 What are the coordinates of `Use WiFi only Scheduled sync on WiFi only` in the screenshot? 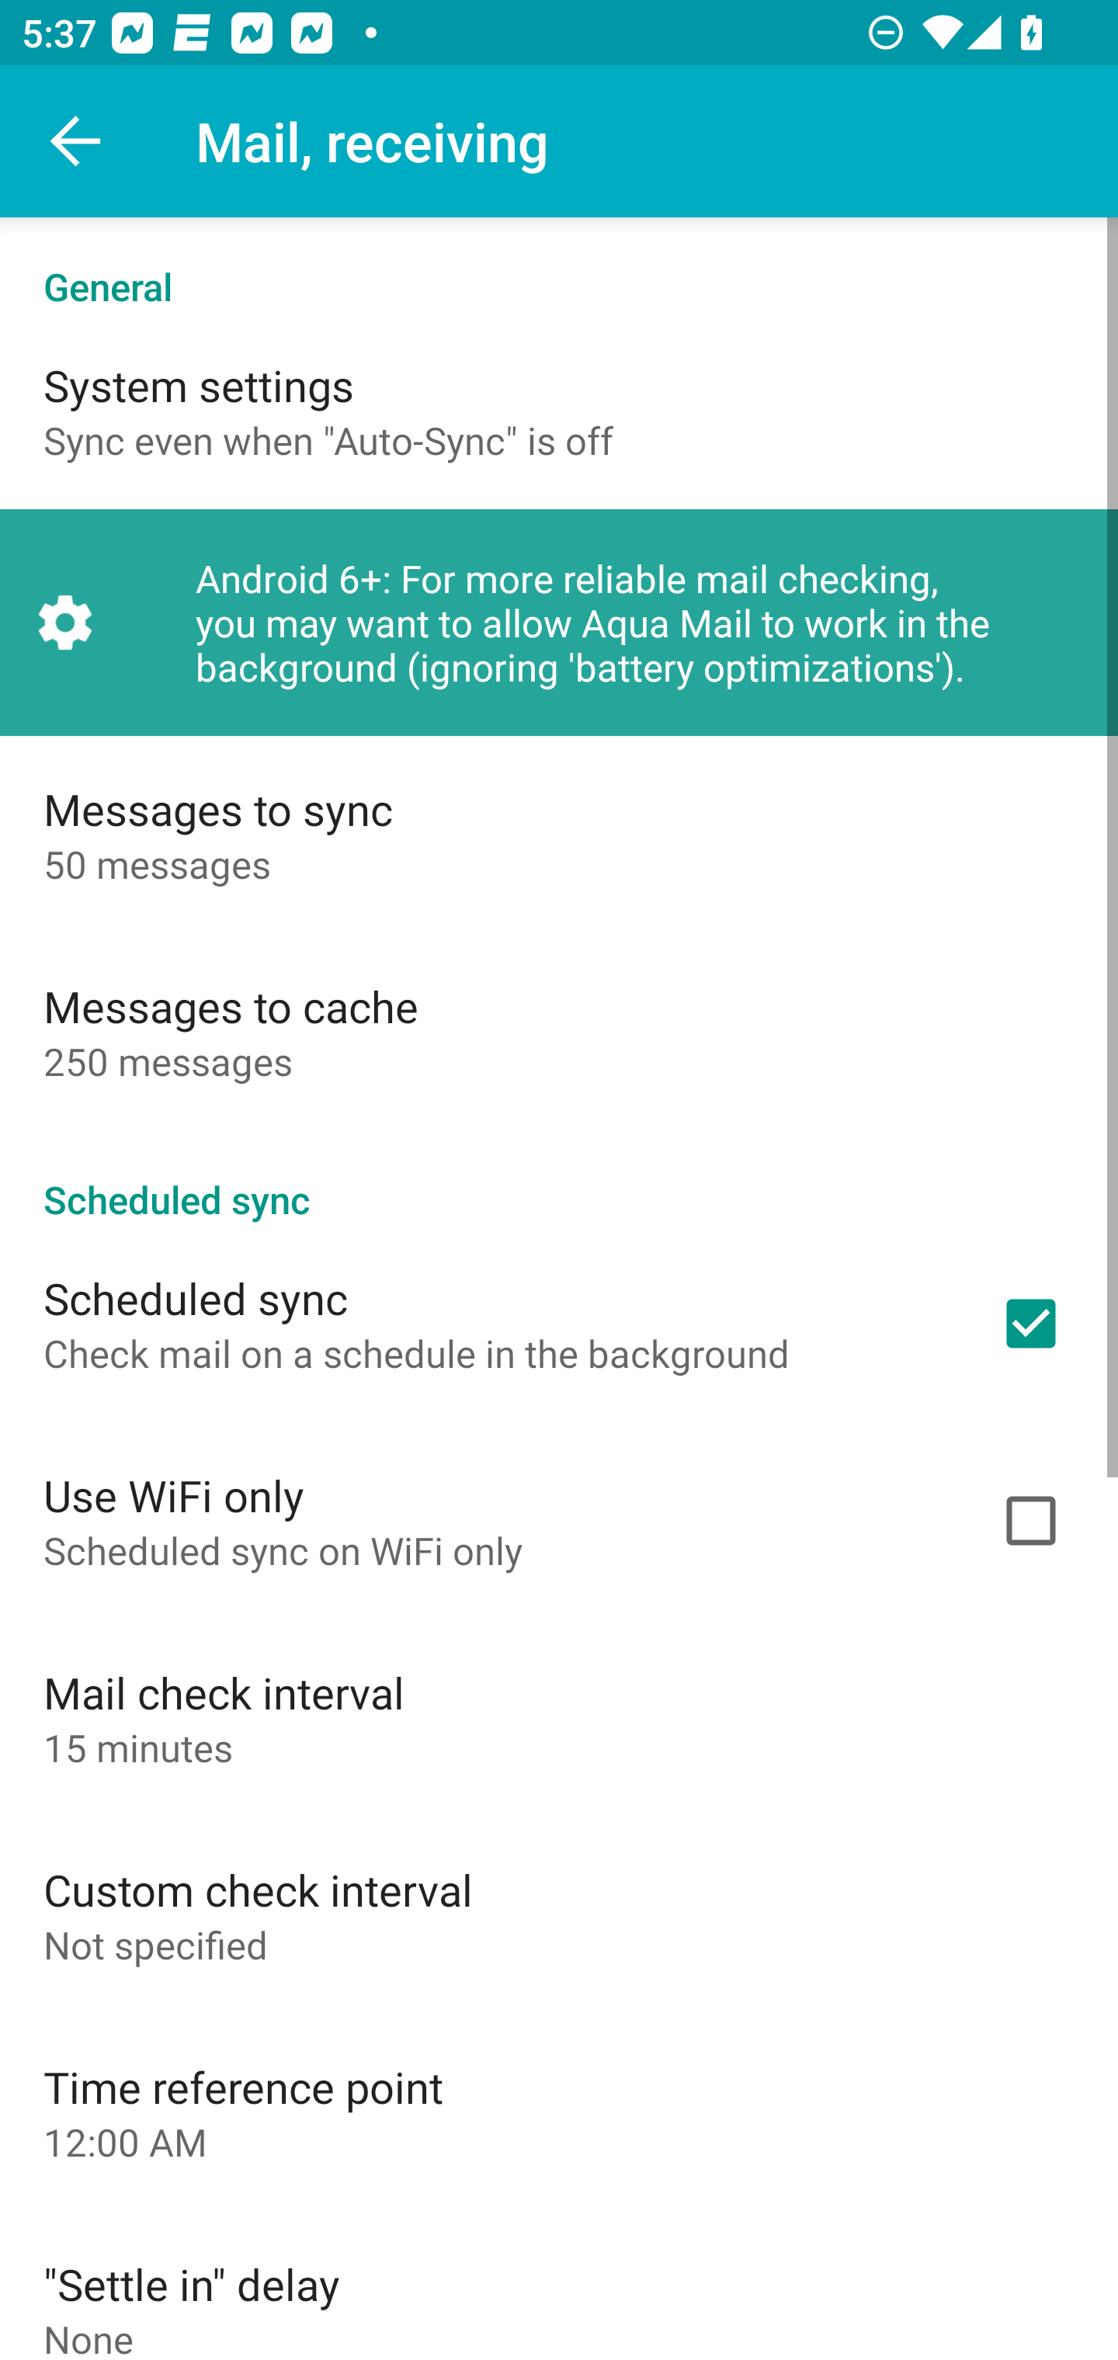 It's located at (559, 1521).